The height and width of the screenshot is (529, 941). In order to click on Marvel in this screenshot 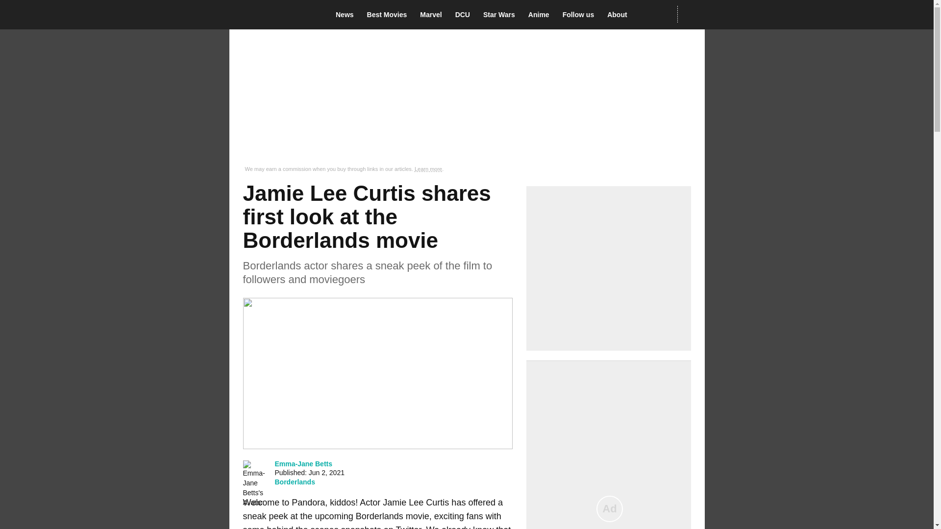, I will do `click(433, 15)`.